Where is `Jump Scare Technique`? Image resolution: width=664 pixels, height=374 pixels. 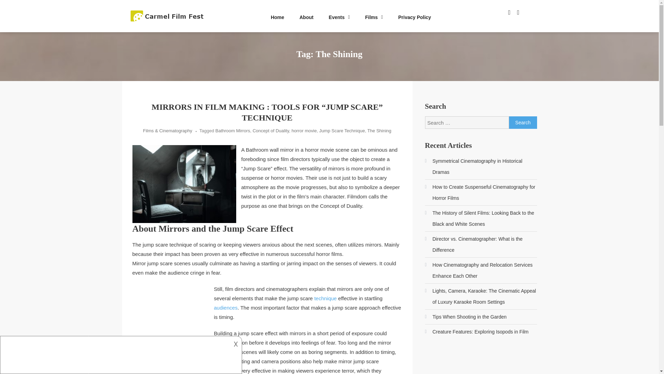 Jump Scare Technique is located at coordinates (342, 131).